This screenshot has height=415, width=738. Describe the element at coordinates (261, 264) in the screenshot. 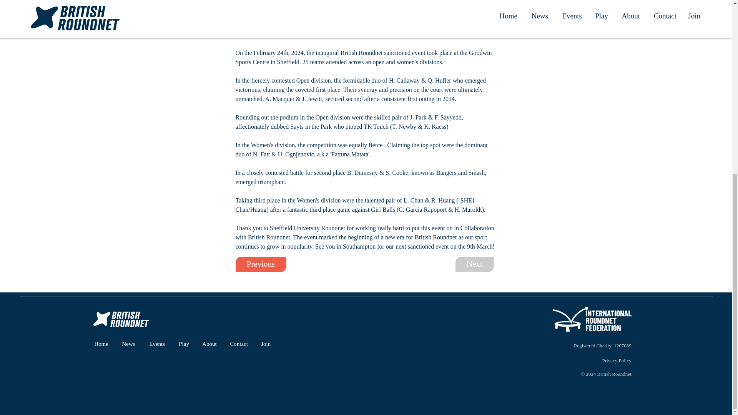

I see `Previous` at that location.